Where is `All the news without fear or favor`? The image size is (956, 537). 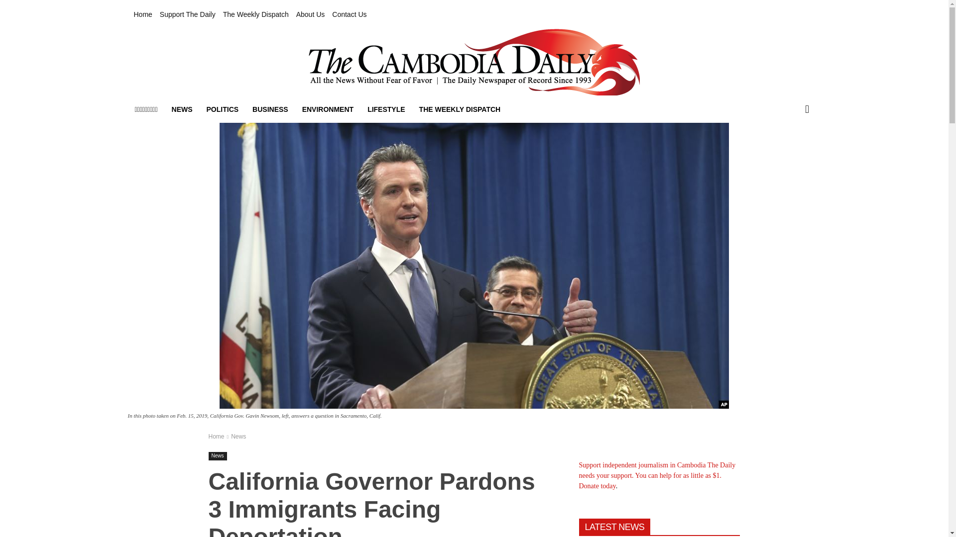
All the news without fear or favor is located at coordinates (474, 62).